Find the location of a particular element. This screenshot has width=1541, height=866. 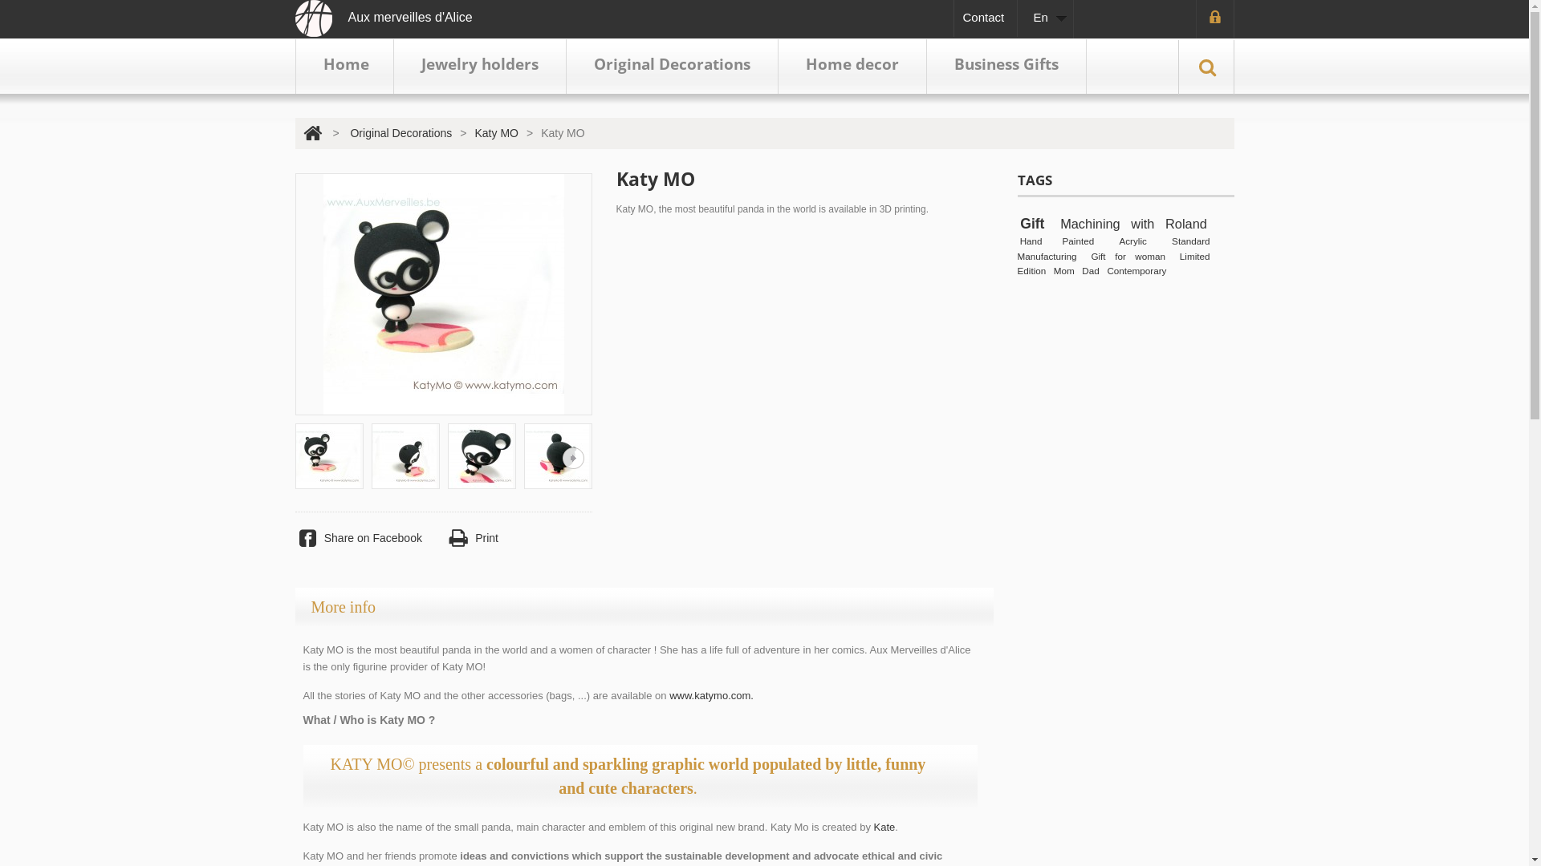

Original Decorations is located at coordinates (401, 133).